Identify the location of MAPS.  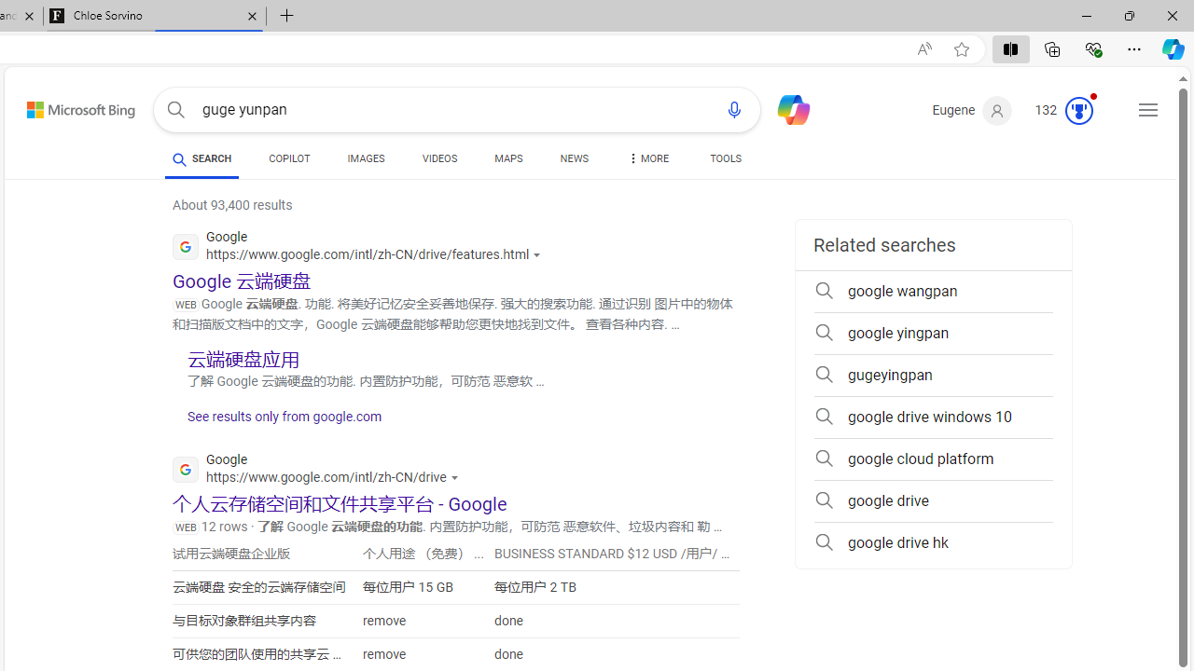
(509, 162).